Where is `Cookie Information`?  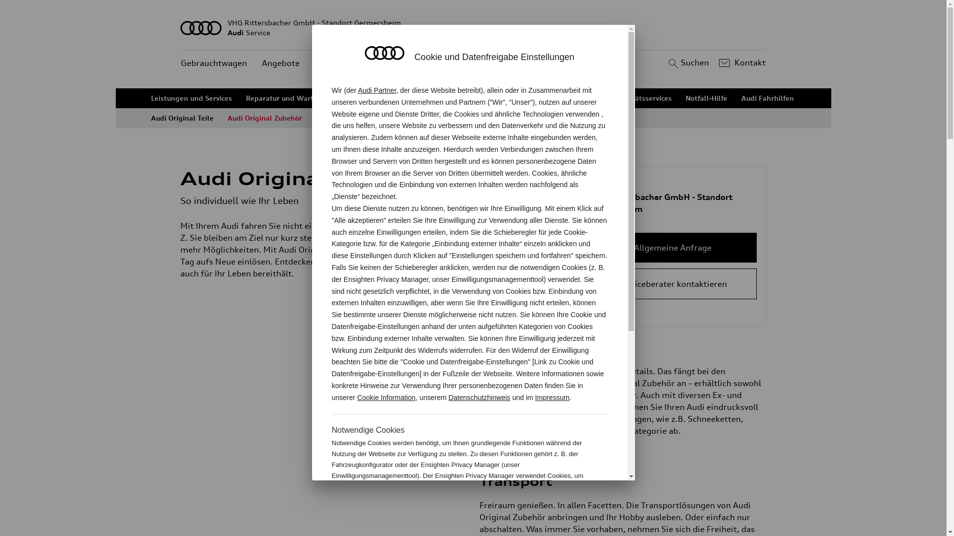 Cookie Information is located at coordinates (556, 508).